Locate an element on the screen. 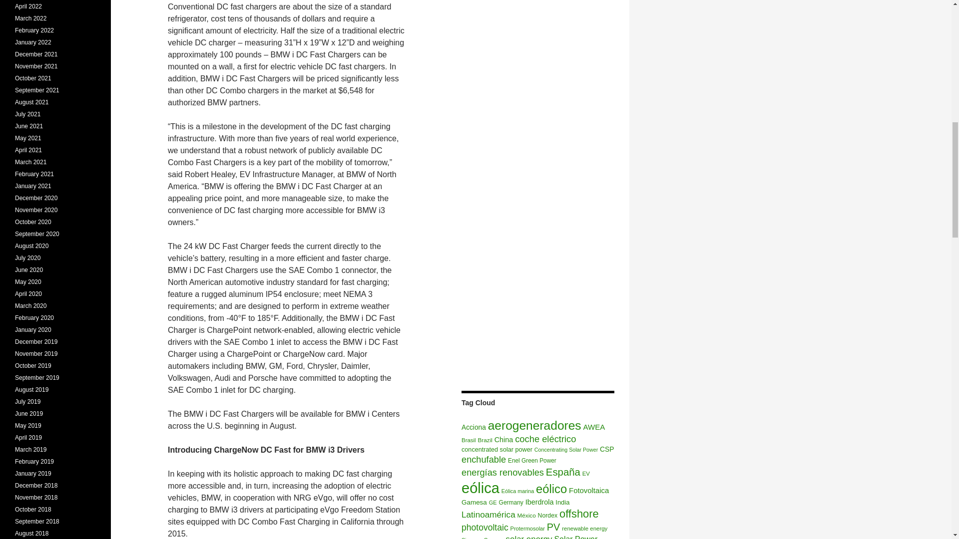 This screenshot has width=959, height=539. concentrated solar power is located at coordinates (496, 450).